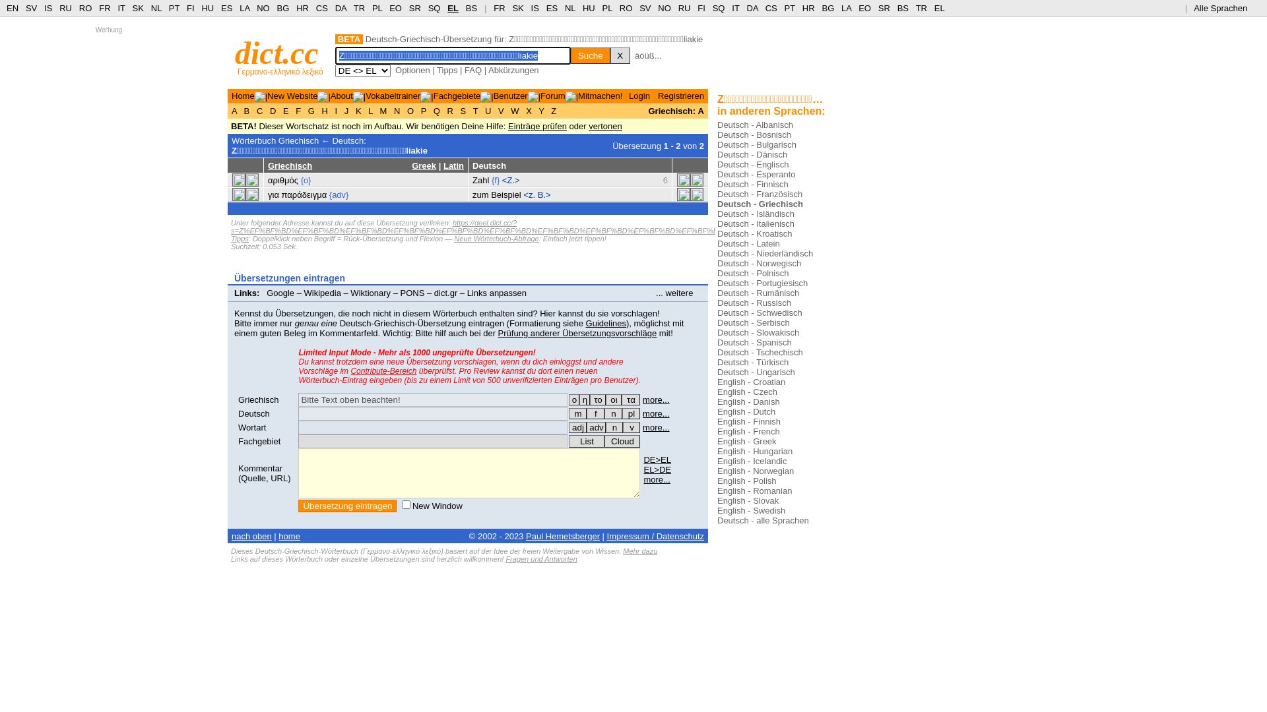 The width and height of the screenshot is (1267, 712). Describe the element at coordinates (751, 382) in the screenshot. I see `English - Croatian` at that location.